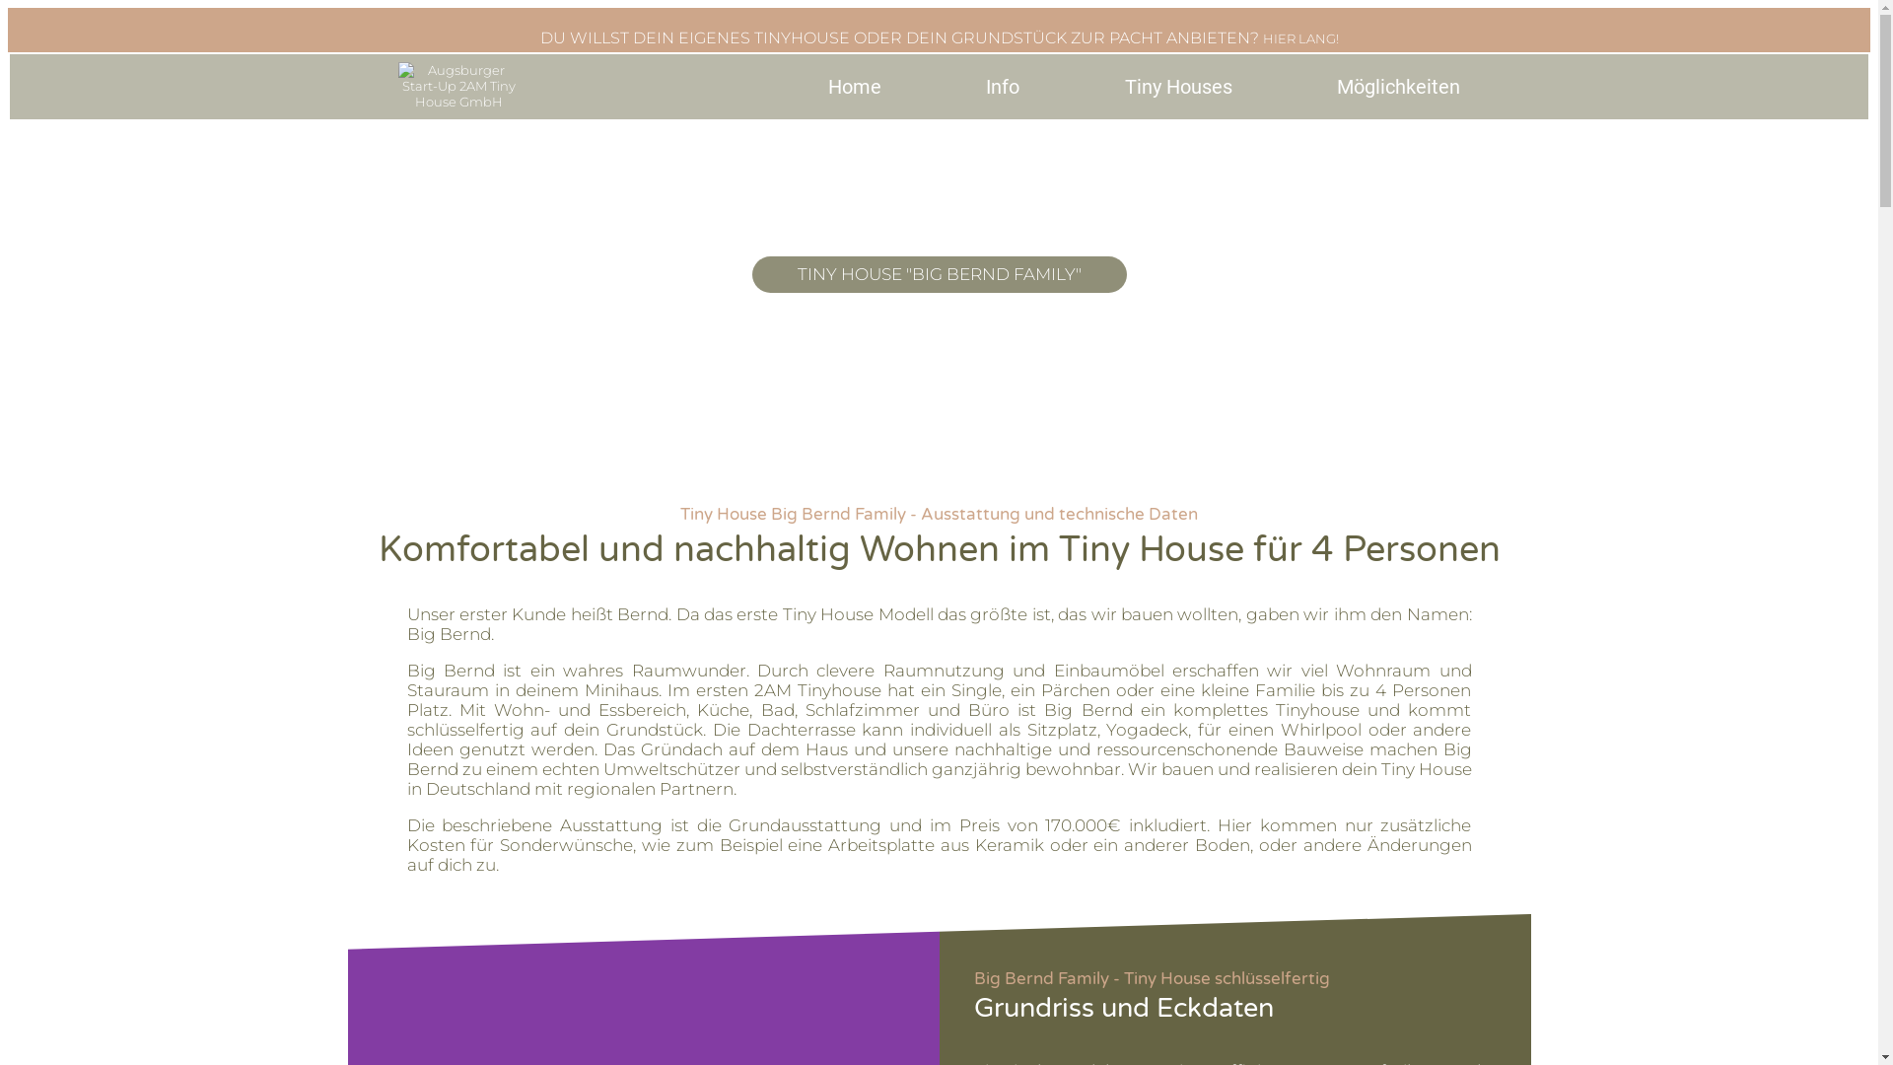 The image size is (1893, 1065). What do you see at coordinates (1178, 87) in the screenshot?
I see `Tiny Houses` at bounding box center [1178, 87].